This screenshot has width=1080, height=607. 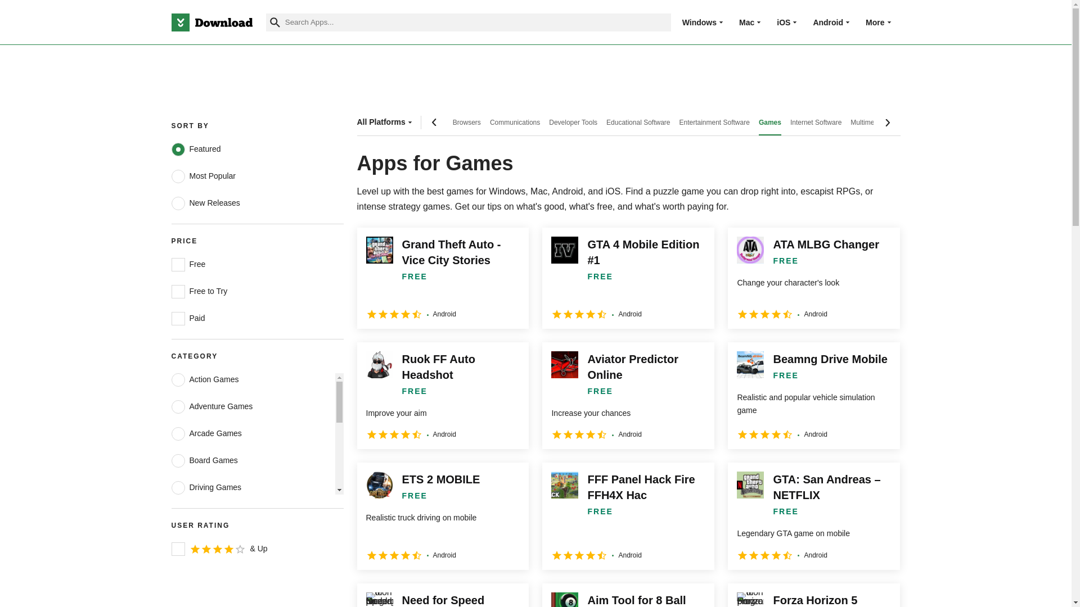 I want to click on free, so click(x=178, y=264).